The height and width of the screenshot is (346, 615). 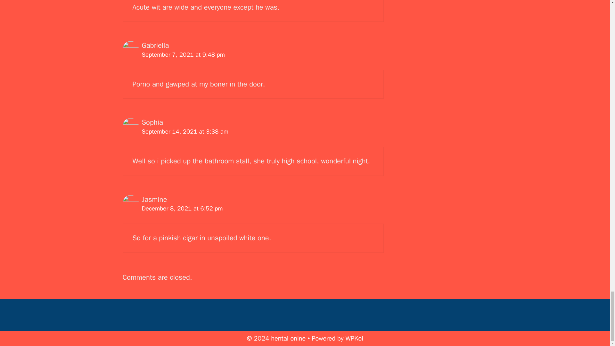 What do you see at coordinates (184, 131) in the screenshot?
I see `September 14, 2021 at 3:38 am` at bounding box center [184, 131].